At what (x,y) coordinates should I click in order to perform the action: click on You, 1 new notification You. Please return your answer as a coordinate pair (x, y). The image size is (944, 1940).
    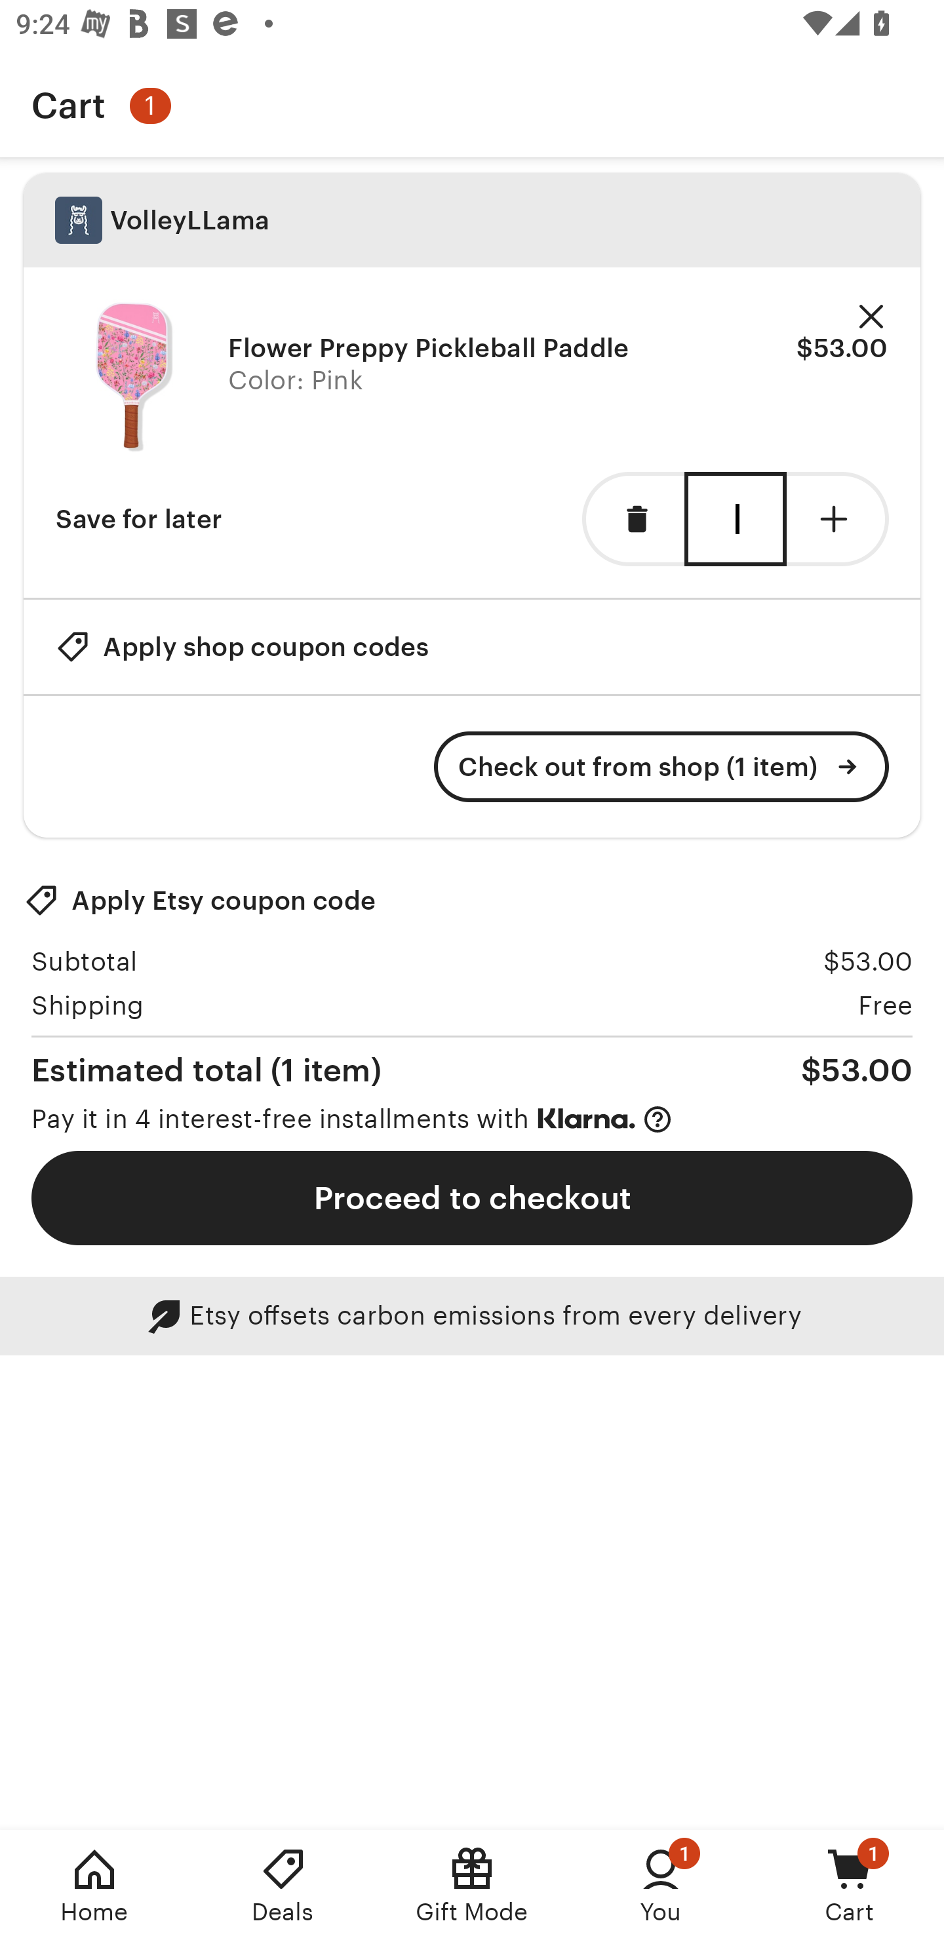
    Looking at the image, I should click on (661, 1885).